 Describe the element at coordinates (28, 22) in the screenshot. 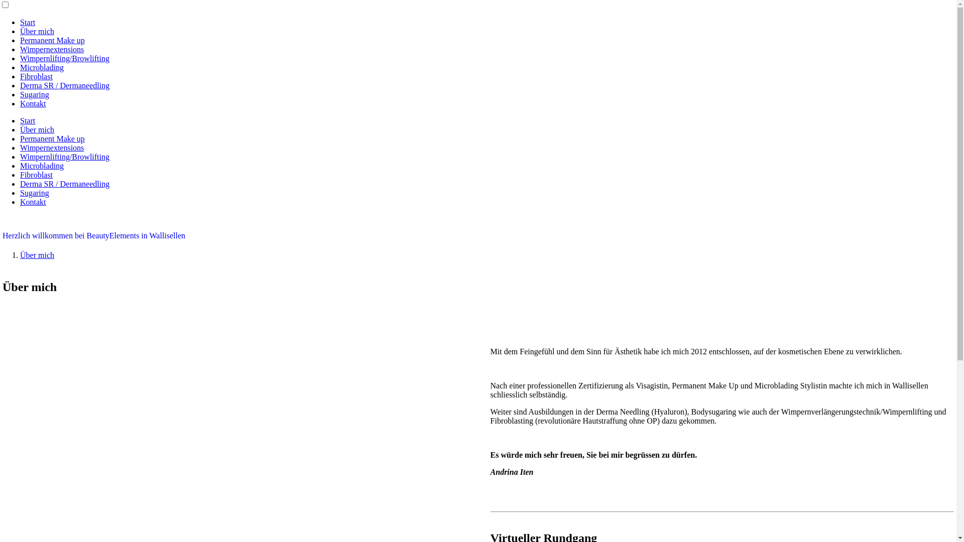

I see `Start` at that location.